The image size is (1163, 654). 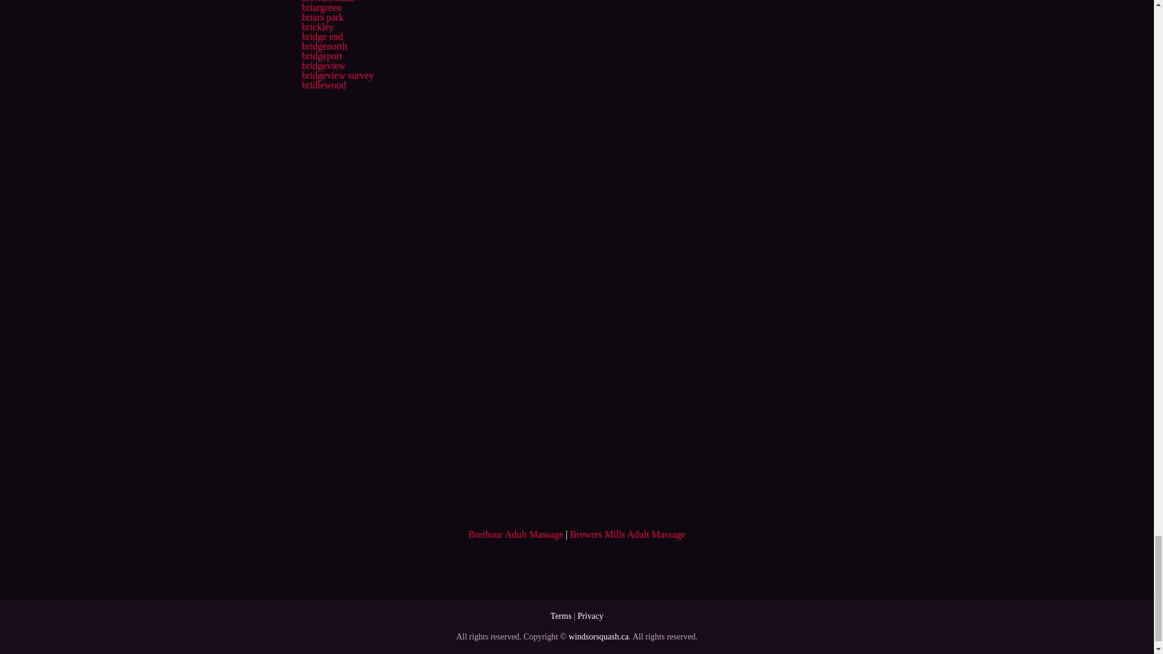 I want to click on briars park, so click(x=322, y=17).